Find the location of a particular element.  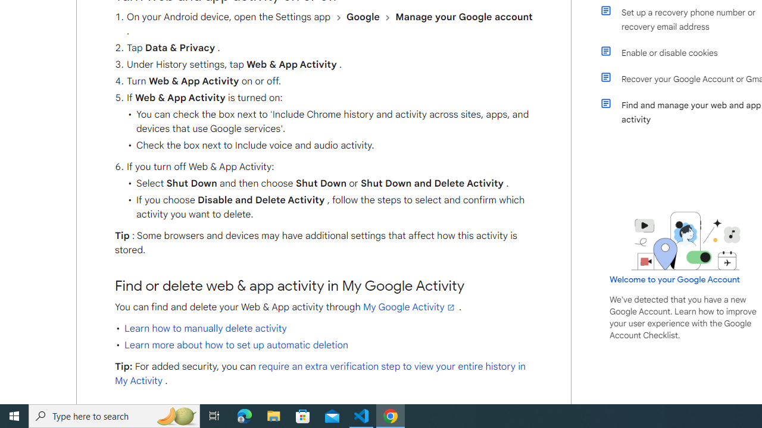

My Google Activity is located at coordinates (410, 307).